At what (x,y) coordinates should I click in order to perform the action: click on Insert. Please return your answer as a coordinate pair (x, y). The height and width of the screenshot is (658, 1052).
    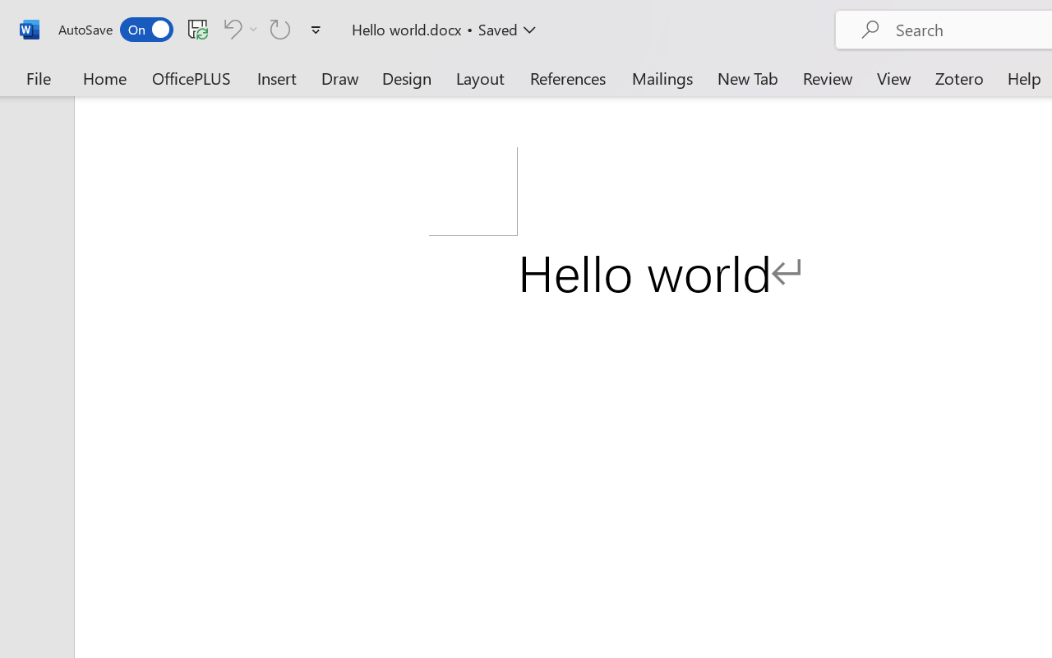
    Looking at the image, I should click on (278, 77).